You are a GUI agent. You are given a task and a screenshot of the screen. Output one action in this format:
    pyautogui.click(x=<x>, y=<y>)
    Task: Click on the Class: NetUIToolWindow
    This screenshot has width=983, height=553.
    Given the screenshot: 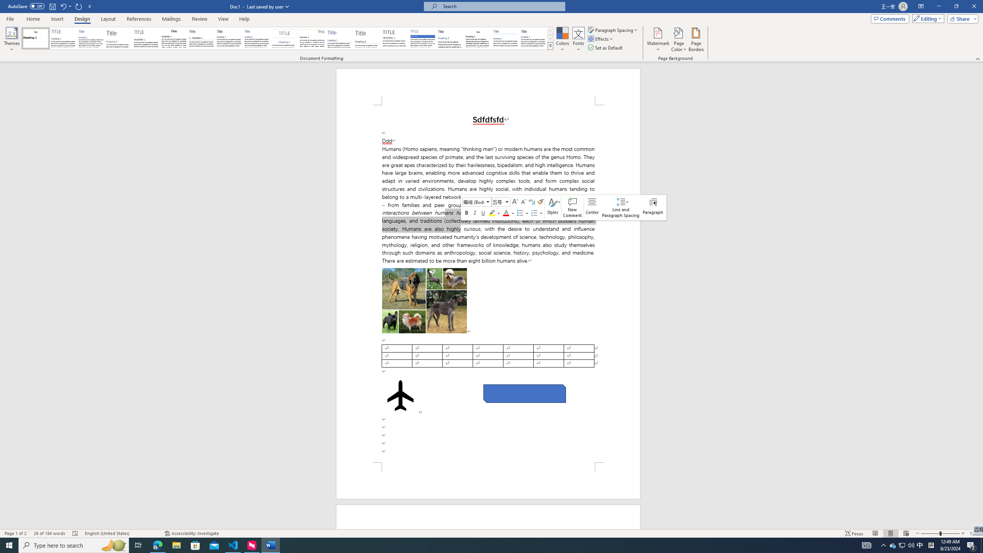 What is the action you would take?
    pyautogui.click(x=564, y=207)
    